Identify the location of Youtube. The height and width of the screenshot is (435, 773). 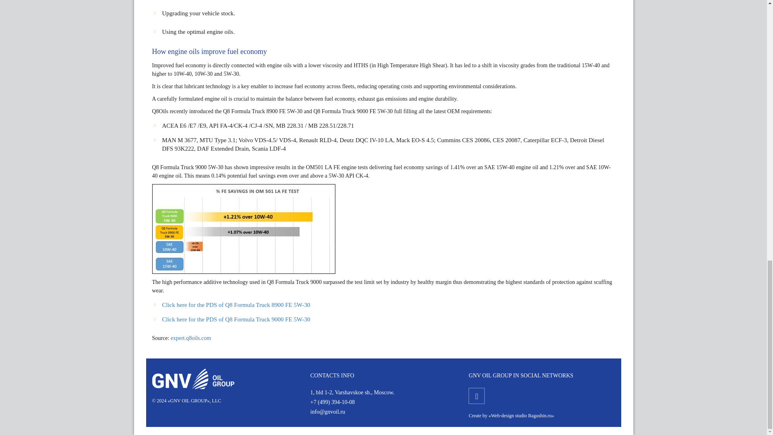
(476, 396).